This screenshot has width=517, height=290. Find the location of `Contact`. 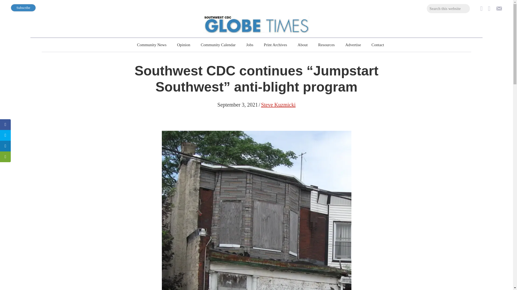

Contact is located at coordinates (378, 45).